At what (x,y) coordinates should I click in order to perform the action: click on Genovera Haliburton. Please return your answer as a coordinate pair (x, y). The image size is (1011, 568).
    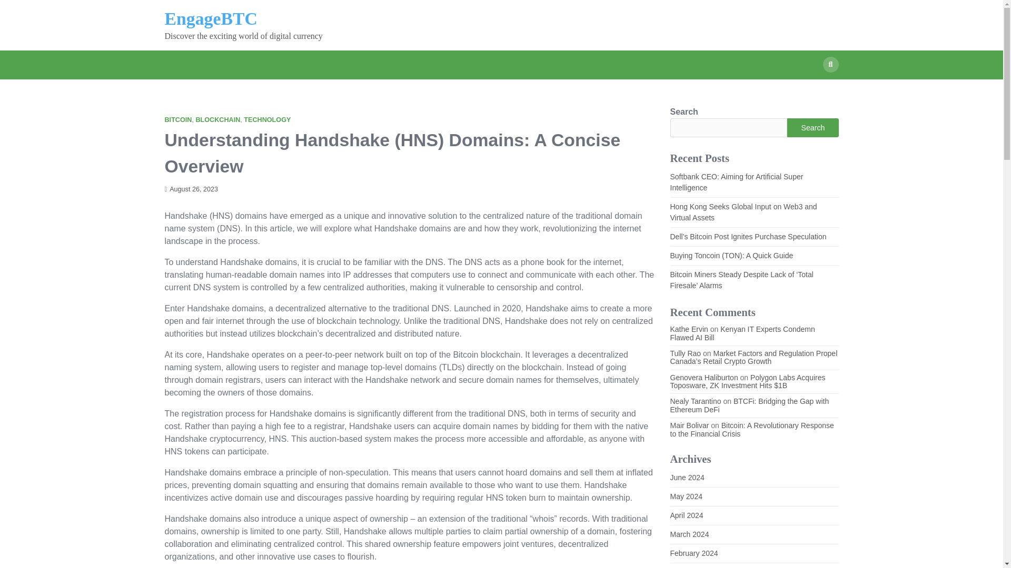
    Looking at the image, I should click on (703, 377).